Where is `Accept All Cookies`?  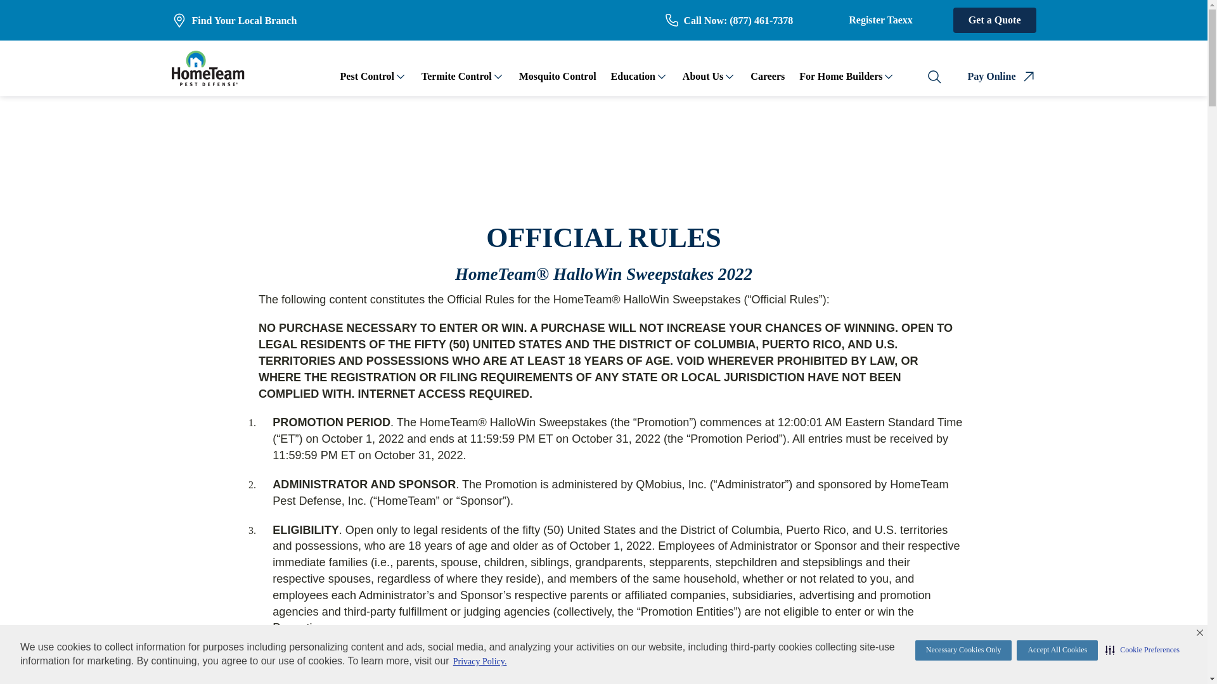
Accept All Cookies is located at coordinates (1057, 650).